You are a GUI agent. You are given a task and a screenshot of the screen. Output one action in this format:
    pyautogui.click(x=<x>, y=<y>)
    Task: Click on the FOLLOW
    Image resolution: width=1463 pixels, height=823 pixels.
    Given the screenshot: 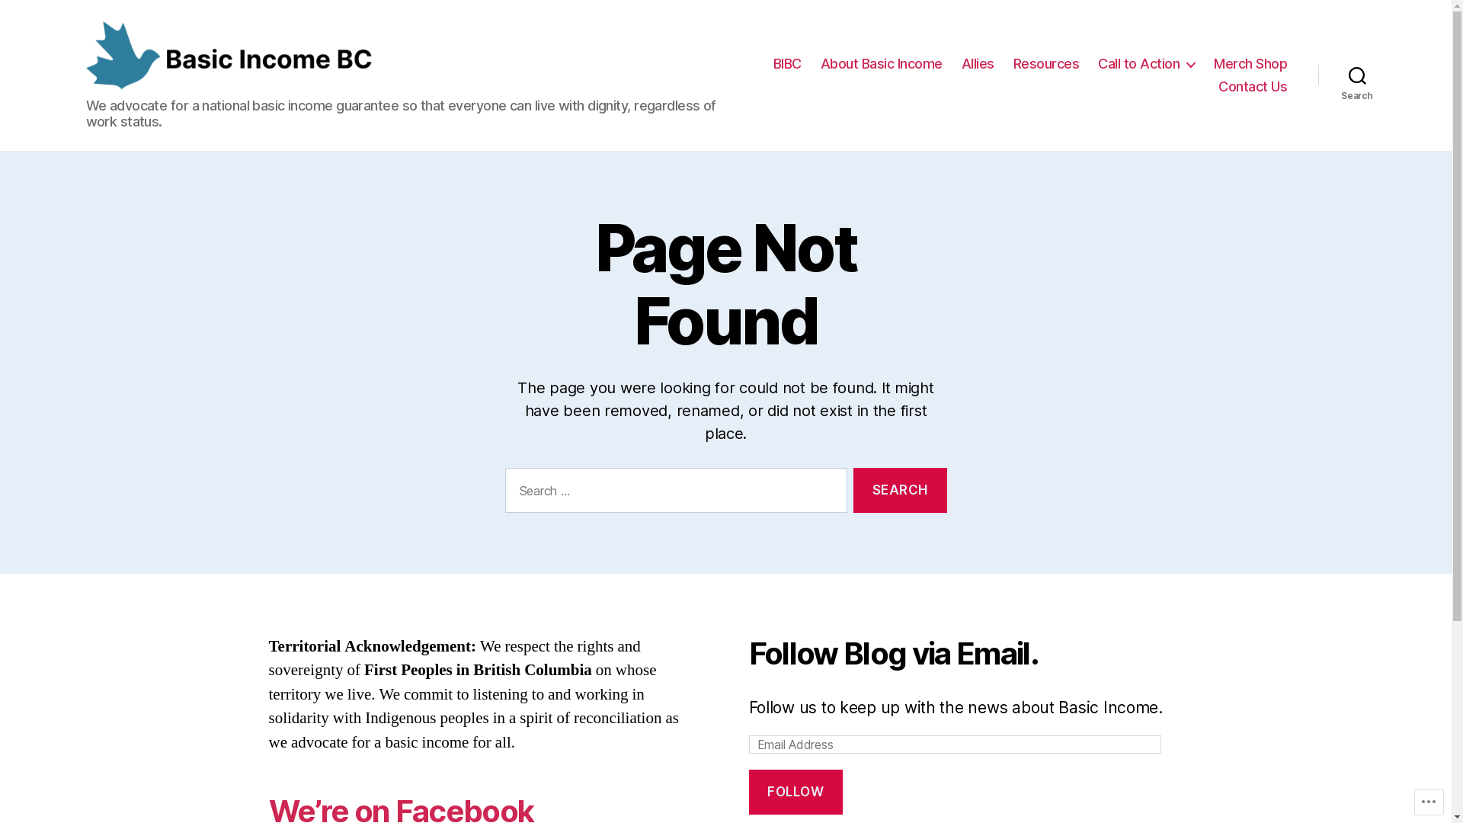 What is the action you would take?
    pyautogui.click(x=796, y=793)
    